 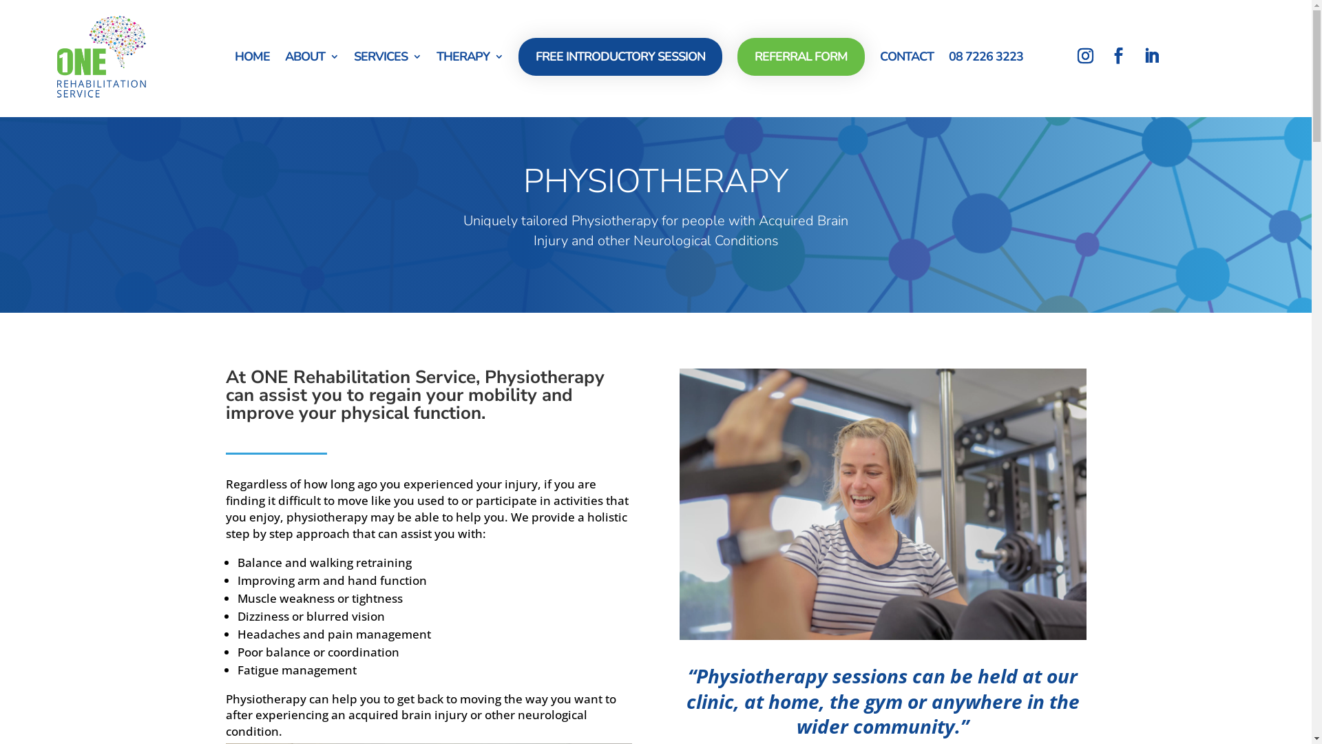 I want to click on CONTACT, so click(x=907, y=56).